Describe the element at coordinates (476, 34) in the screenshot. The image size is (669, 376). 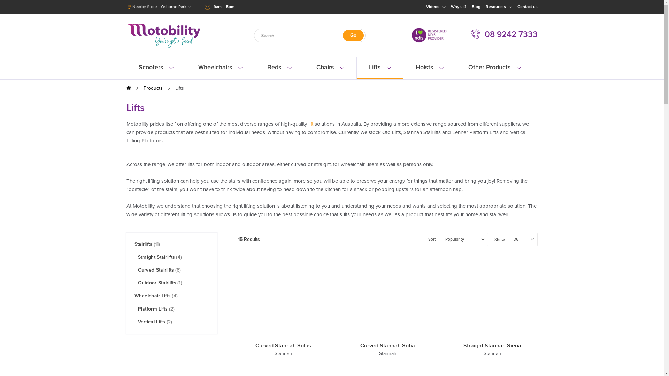
I see `Phone` at that location.